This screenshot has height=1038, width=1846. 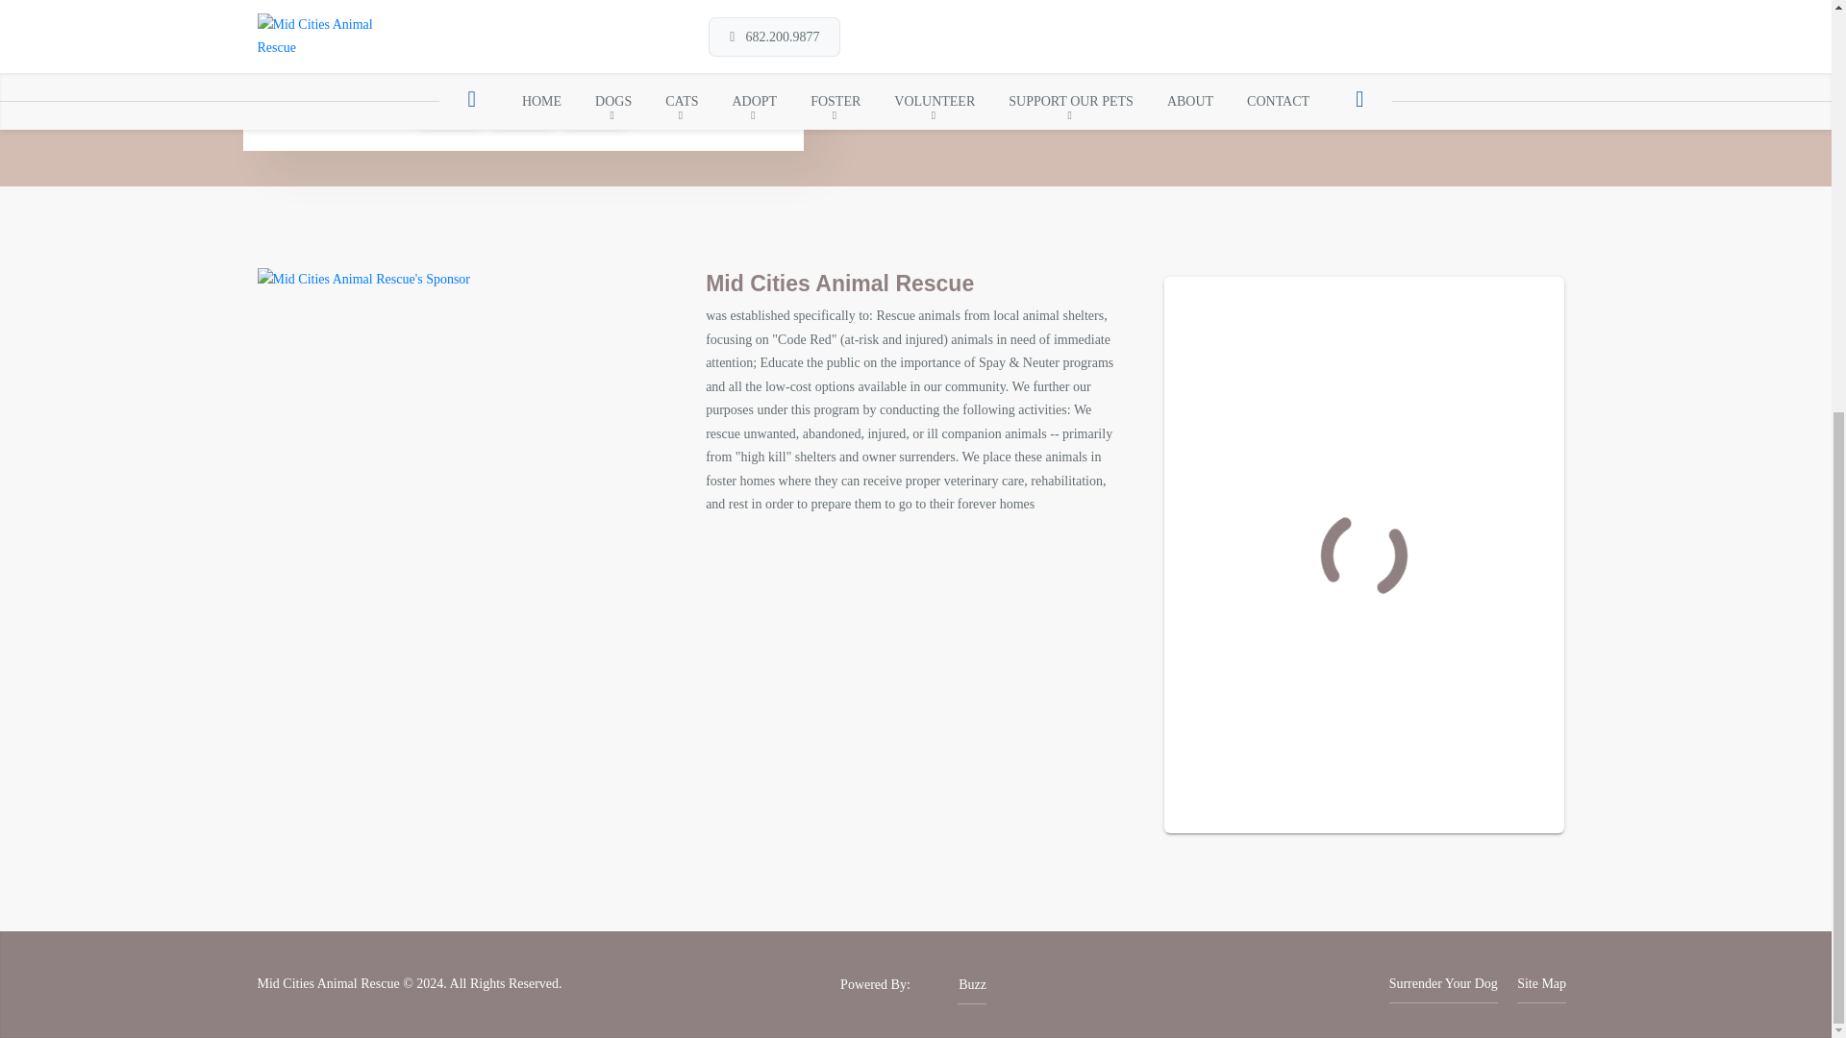 I want to click on POGO, so click(x=595, y=97).